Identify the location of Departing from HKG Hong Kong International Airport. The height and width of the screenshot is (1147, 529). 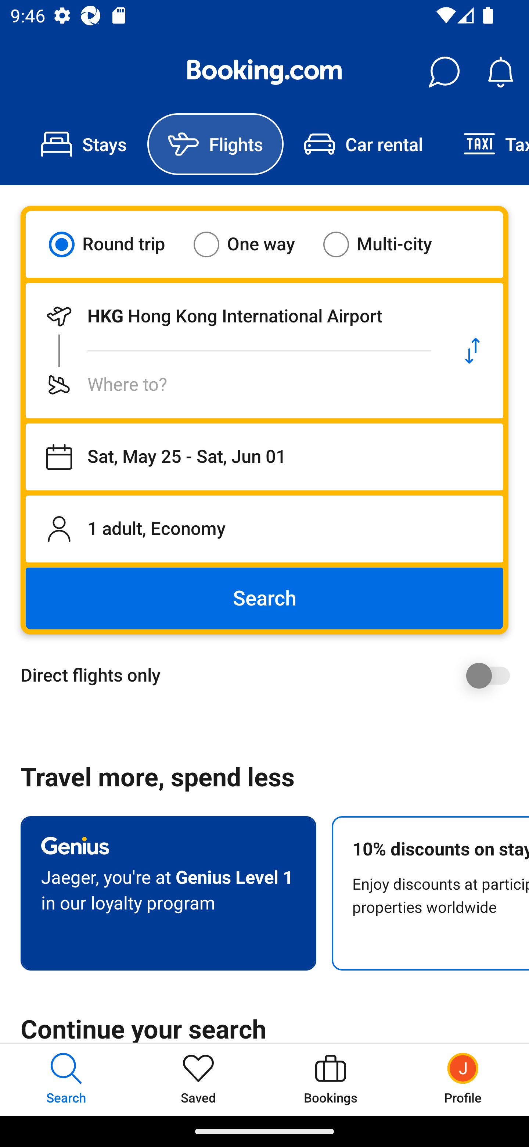
(234, 316).